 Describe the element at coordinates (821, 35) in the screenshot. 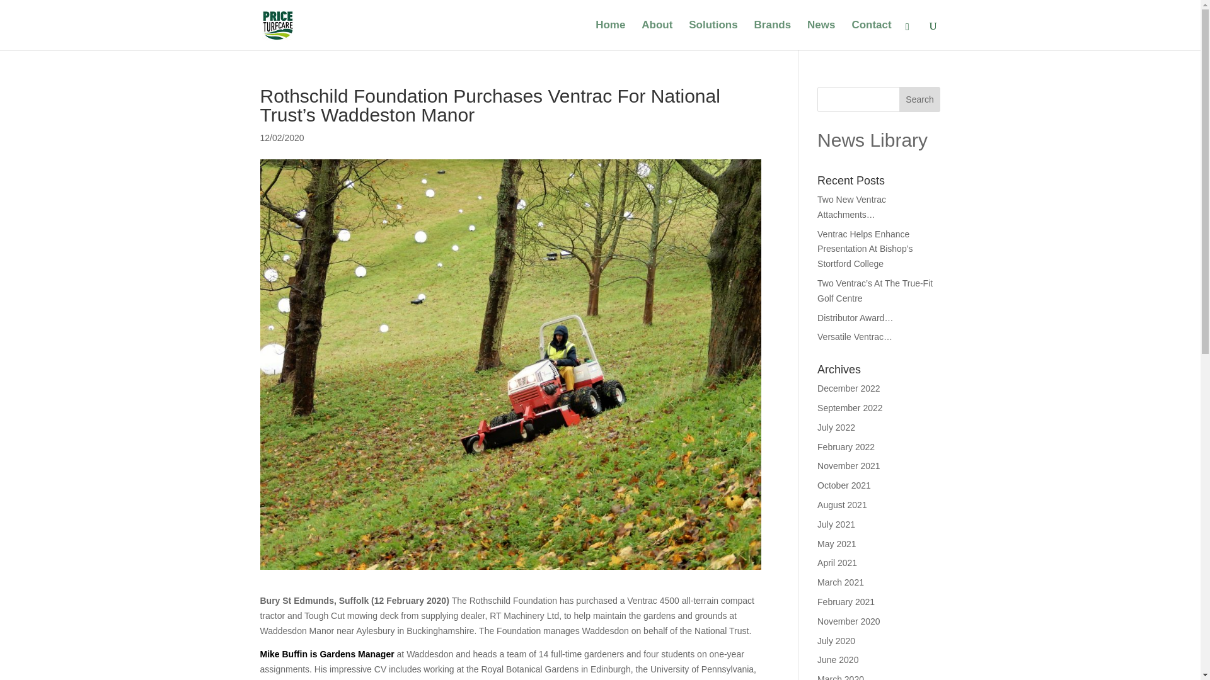

I see `News` at that location.